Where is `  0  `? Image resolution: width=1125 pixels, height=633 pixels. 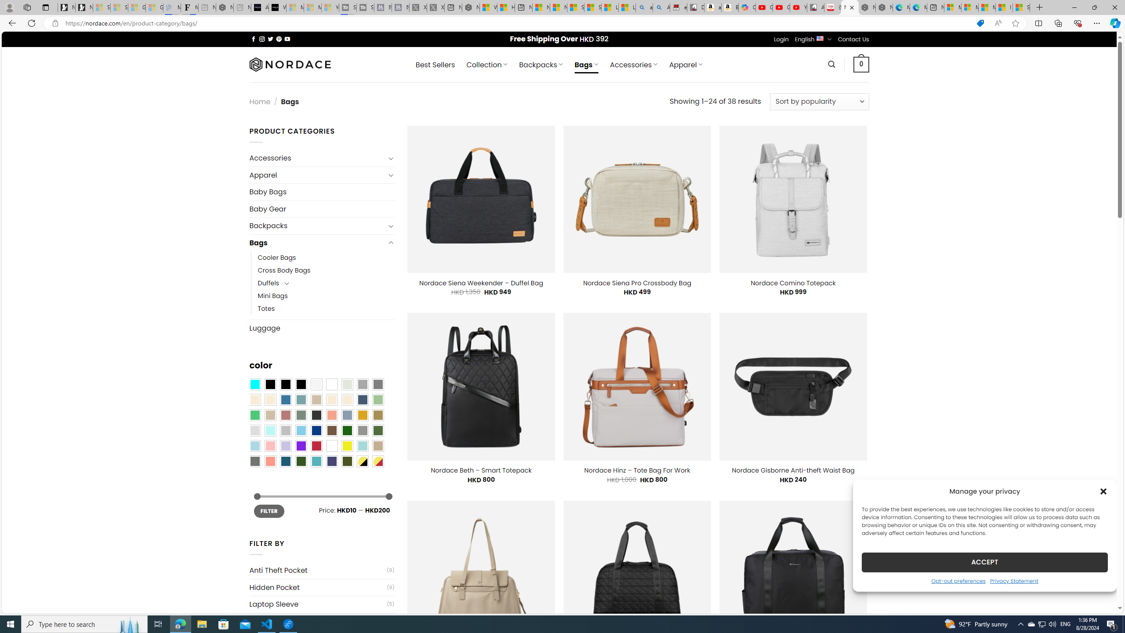
  0   is located at coordinates (861, 64).